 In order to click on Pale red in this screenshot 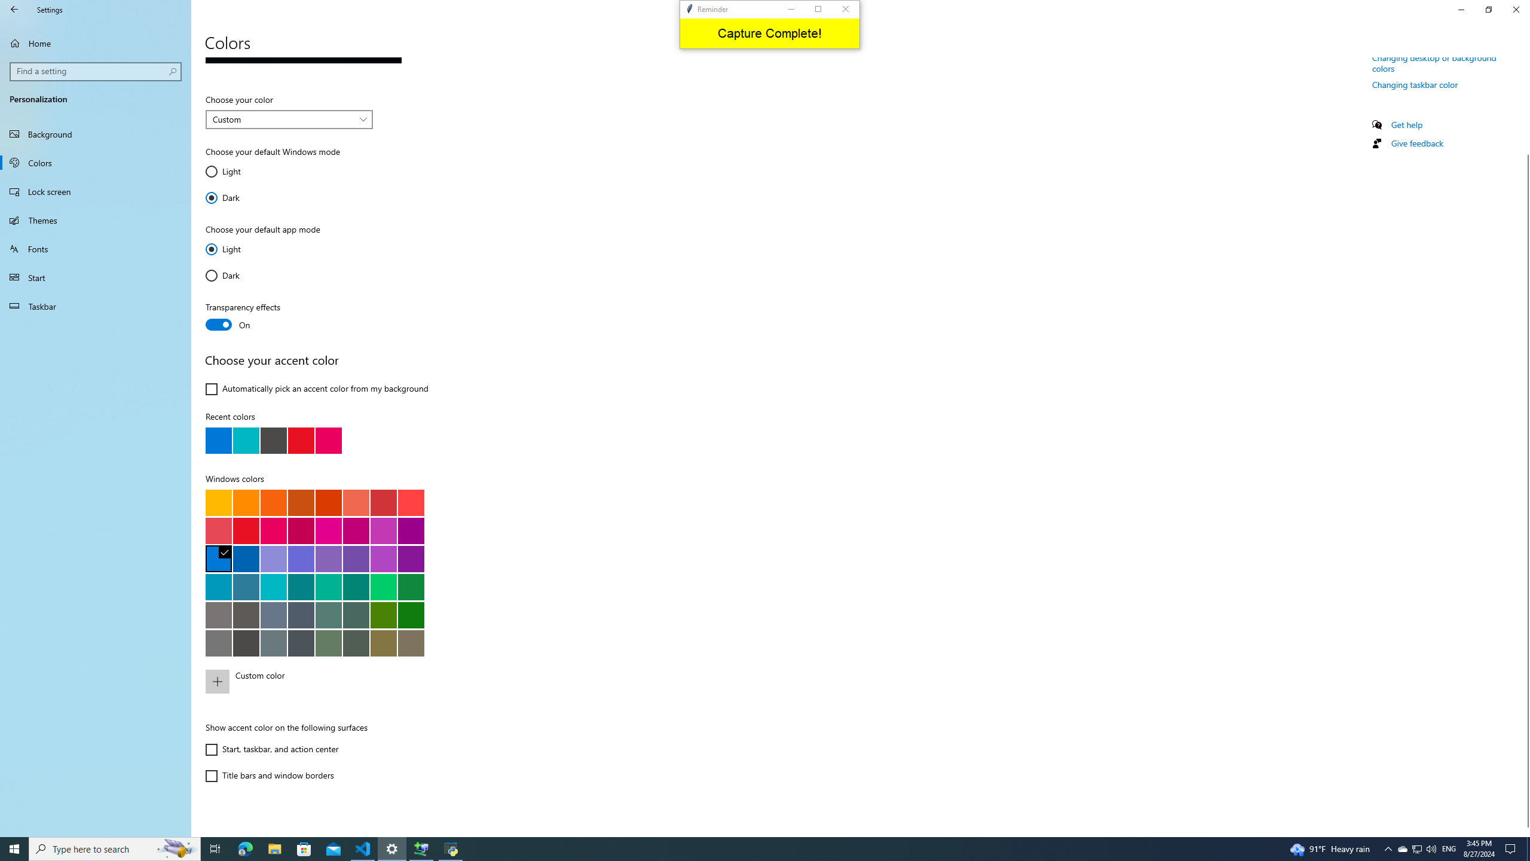, I will do `click(219, 531)`.